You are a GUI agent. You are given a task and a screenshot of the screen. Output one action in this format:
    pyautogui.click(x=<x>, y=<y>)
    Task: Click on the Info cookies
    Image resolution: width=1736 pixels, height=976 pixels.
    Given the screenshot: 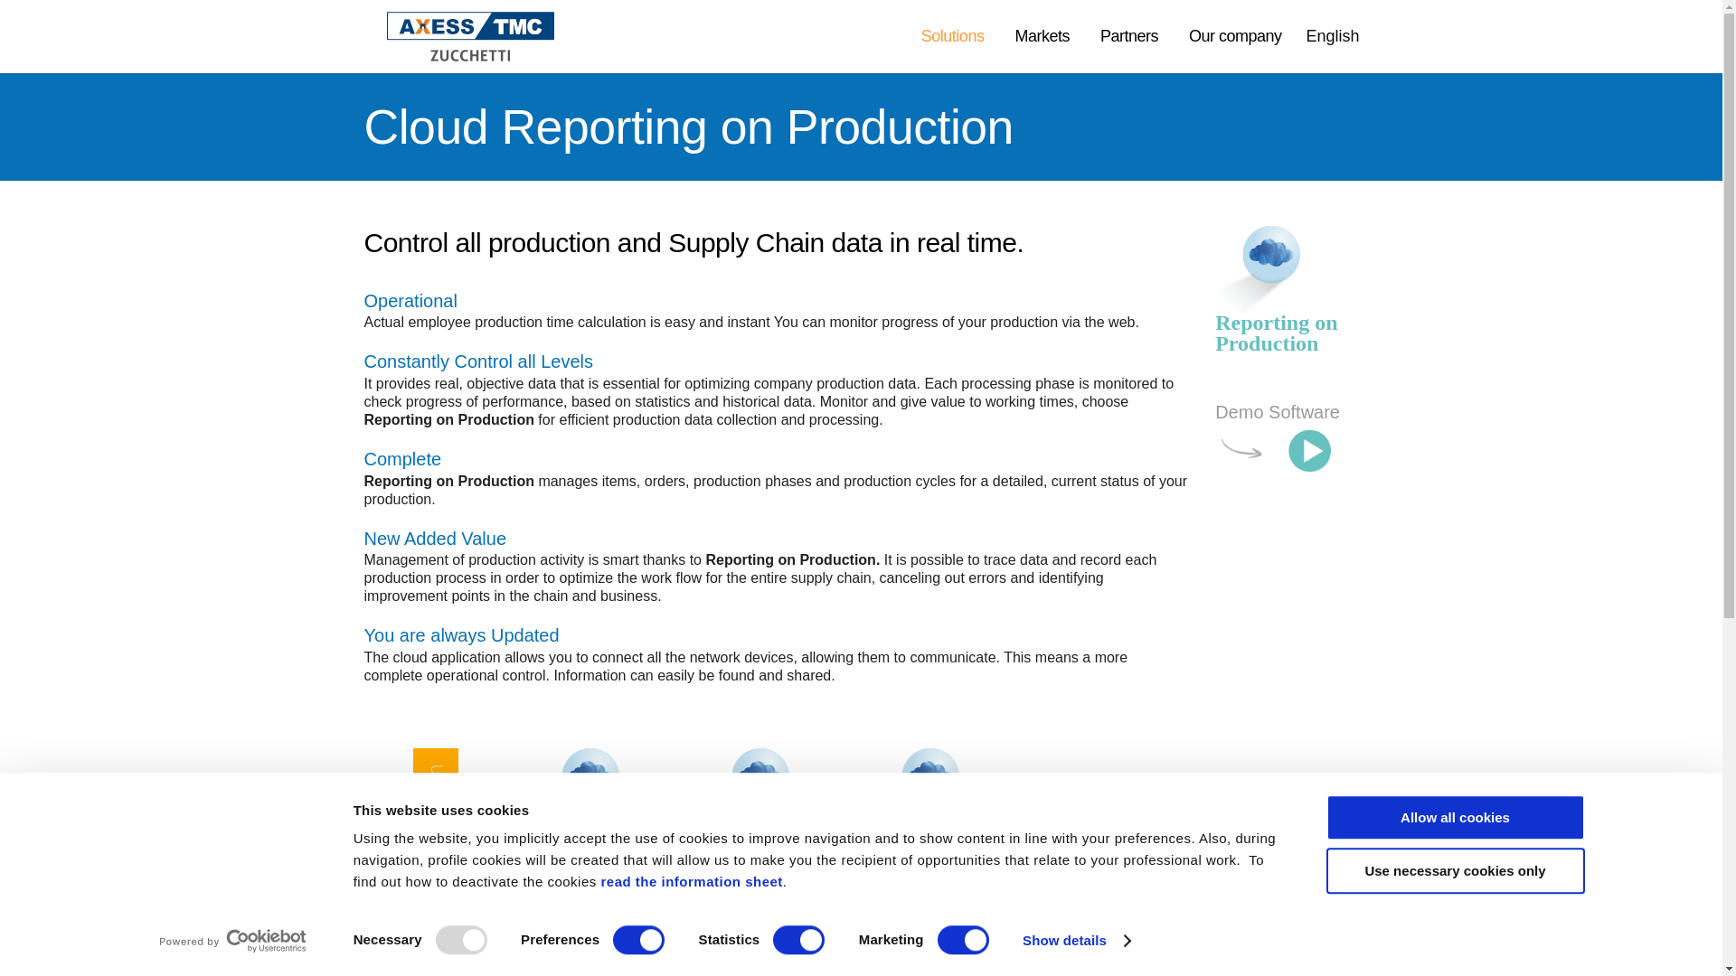 What is the action you would take?
    pyautogui.click(x=691, y=880)
    